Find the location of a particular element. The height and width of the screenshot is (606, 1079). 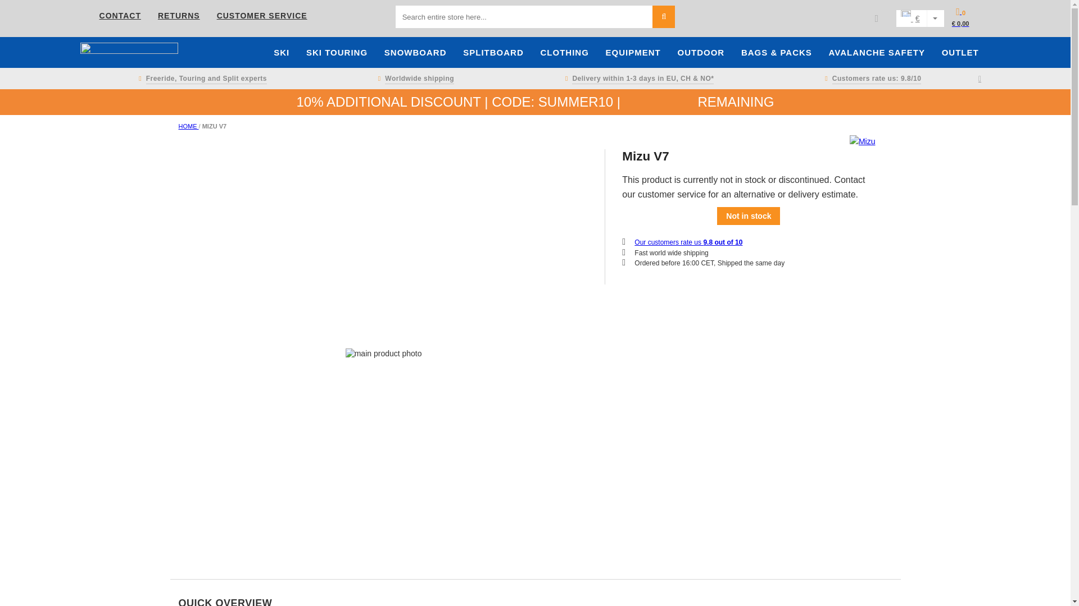

Go to Home Page is located at coordinates (189, 126).